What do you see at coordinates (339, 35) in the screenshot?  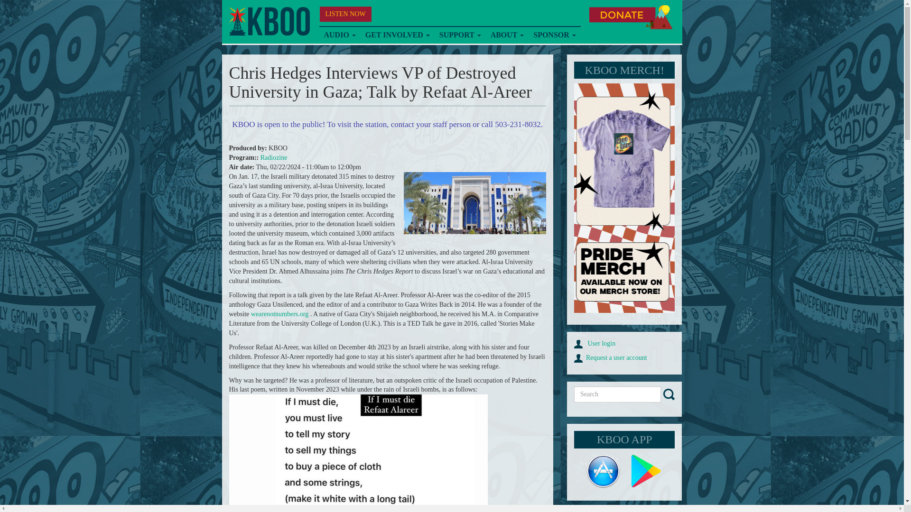 I see `AUDIO` at bounding box center [339, 35].